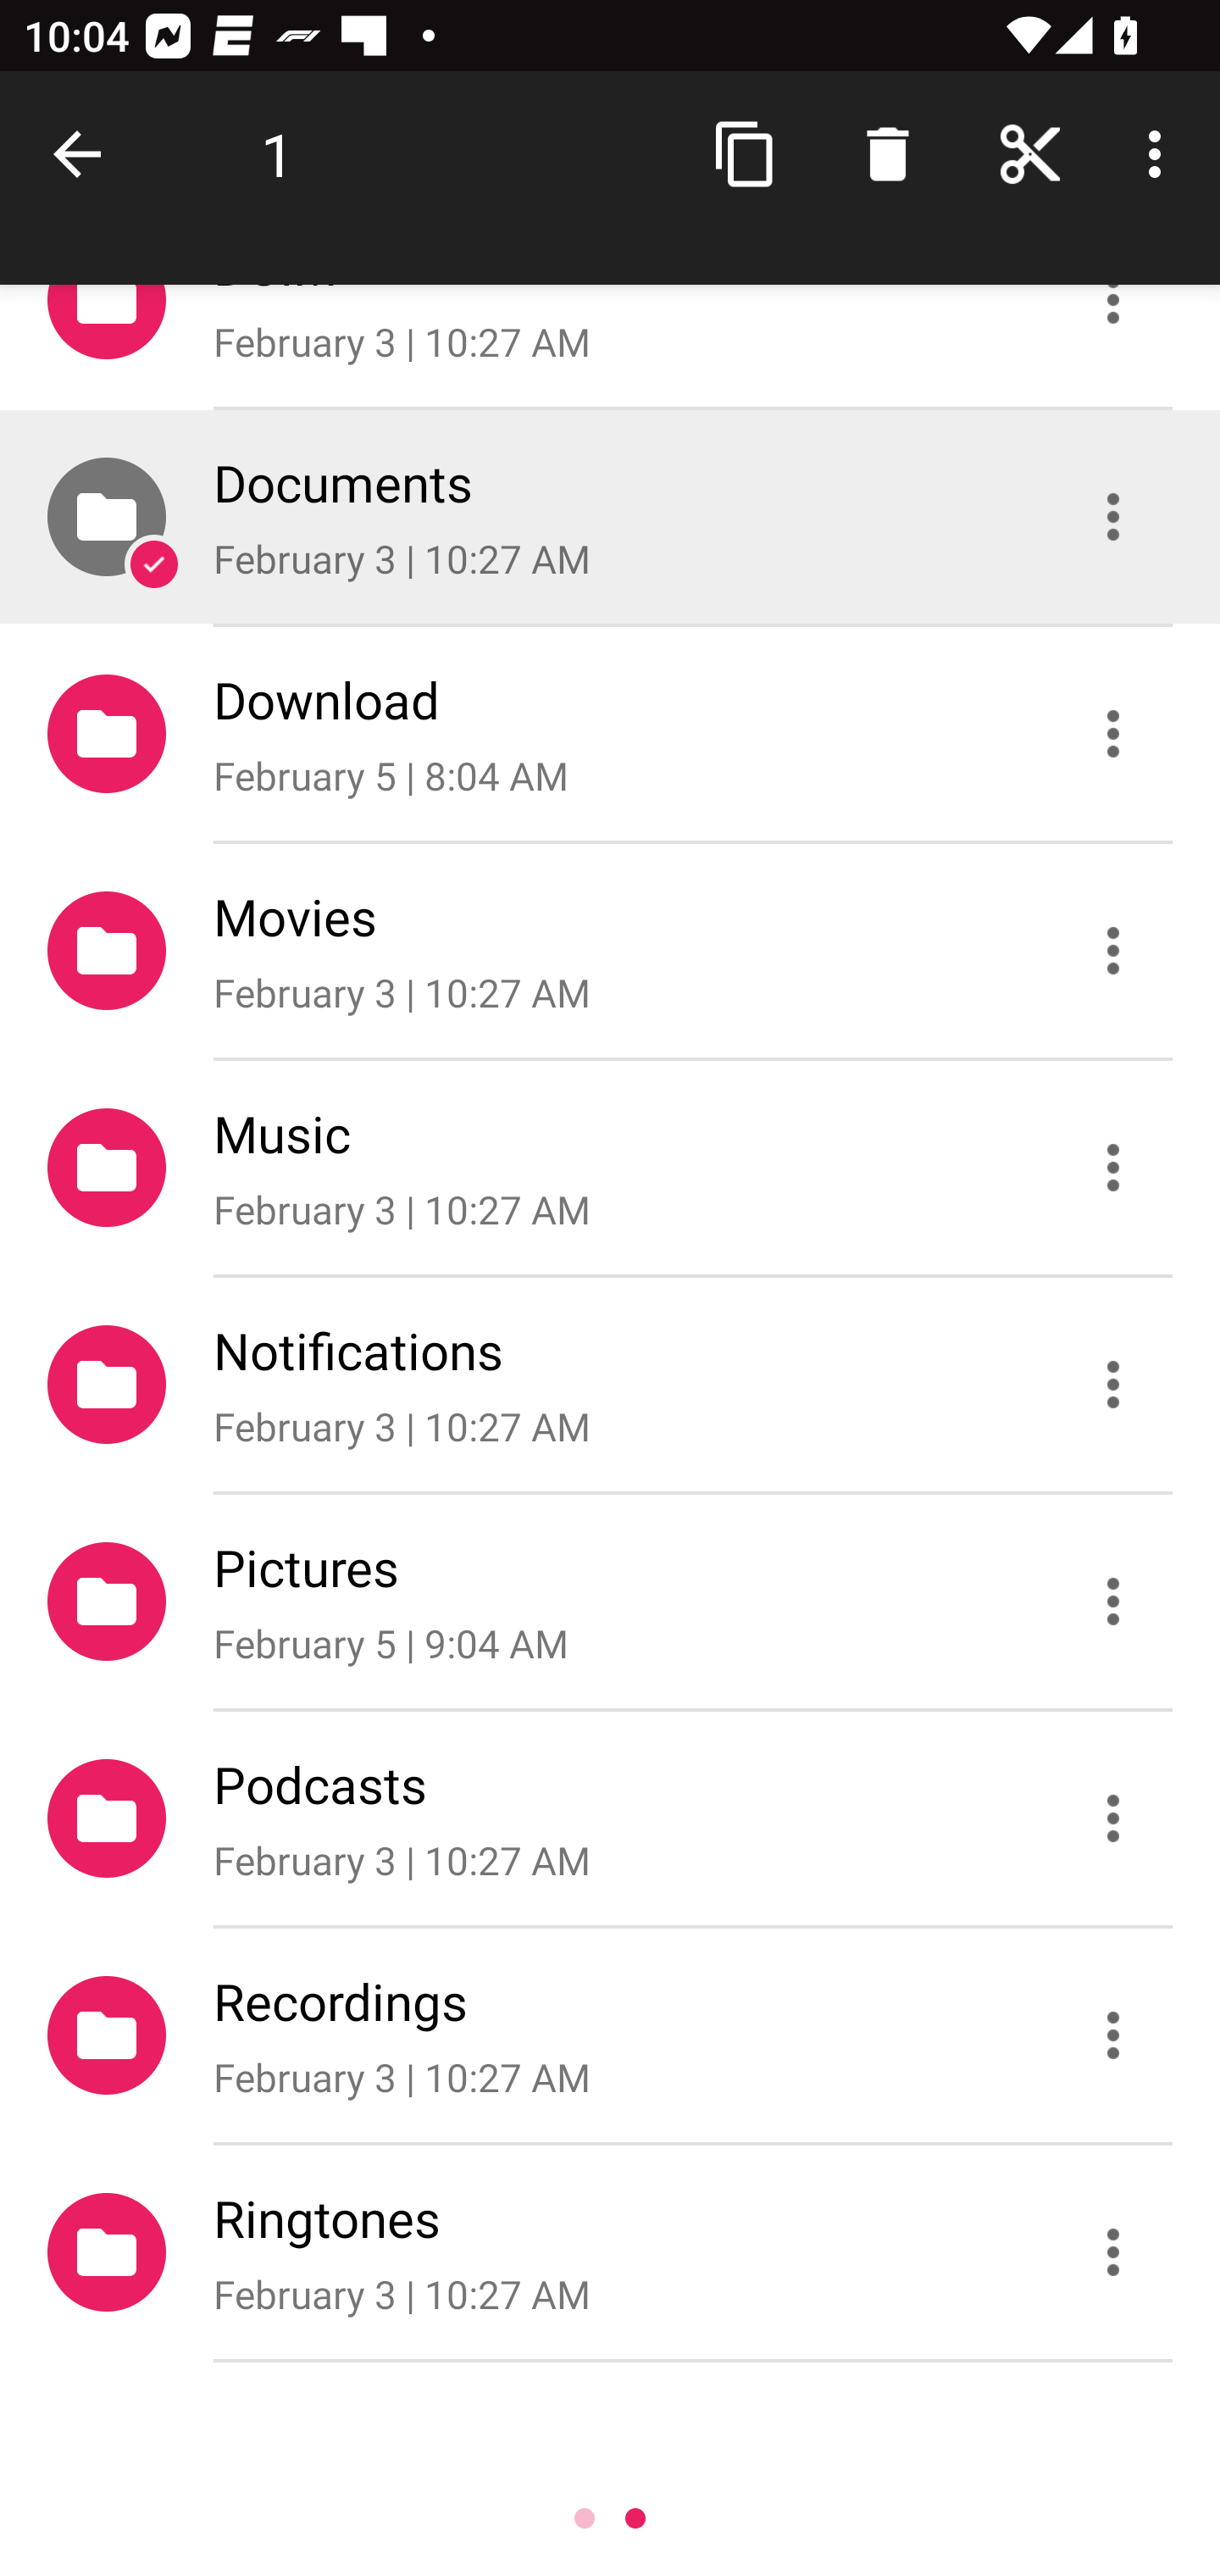  Describe the element at coordinates (610, 952) in the screenshot. I see `Movies February 3 | 10:27 AM` at that location.